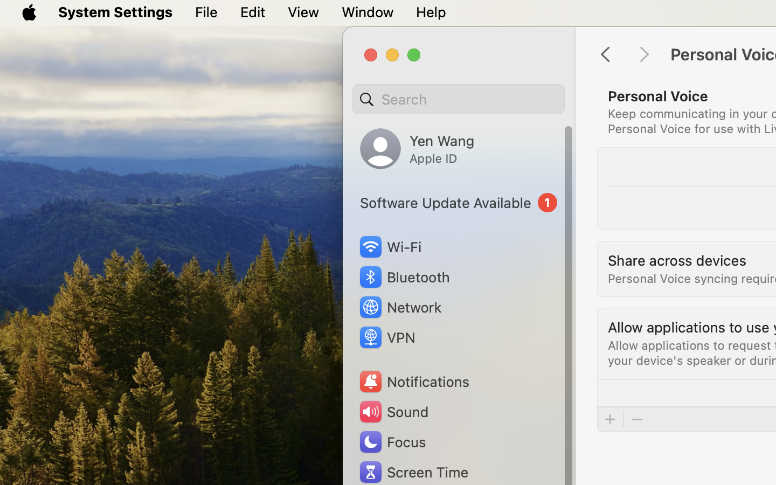 The image size is (776, 485). I want to click on Bluetooth, so click(404, 277).